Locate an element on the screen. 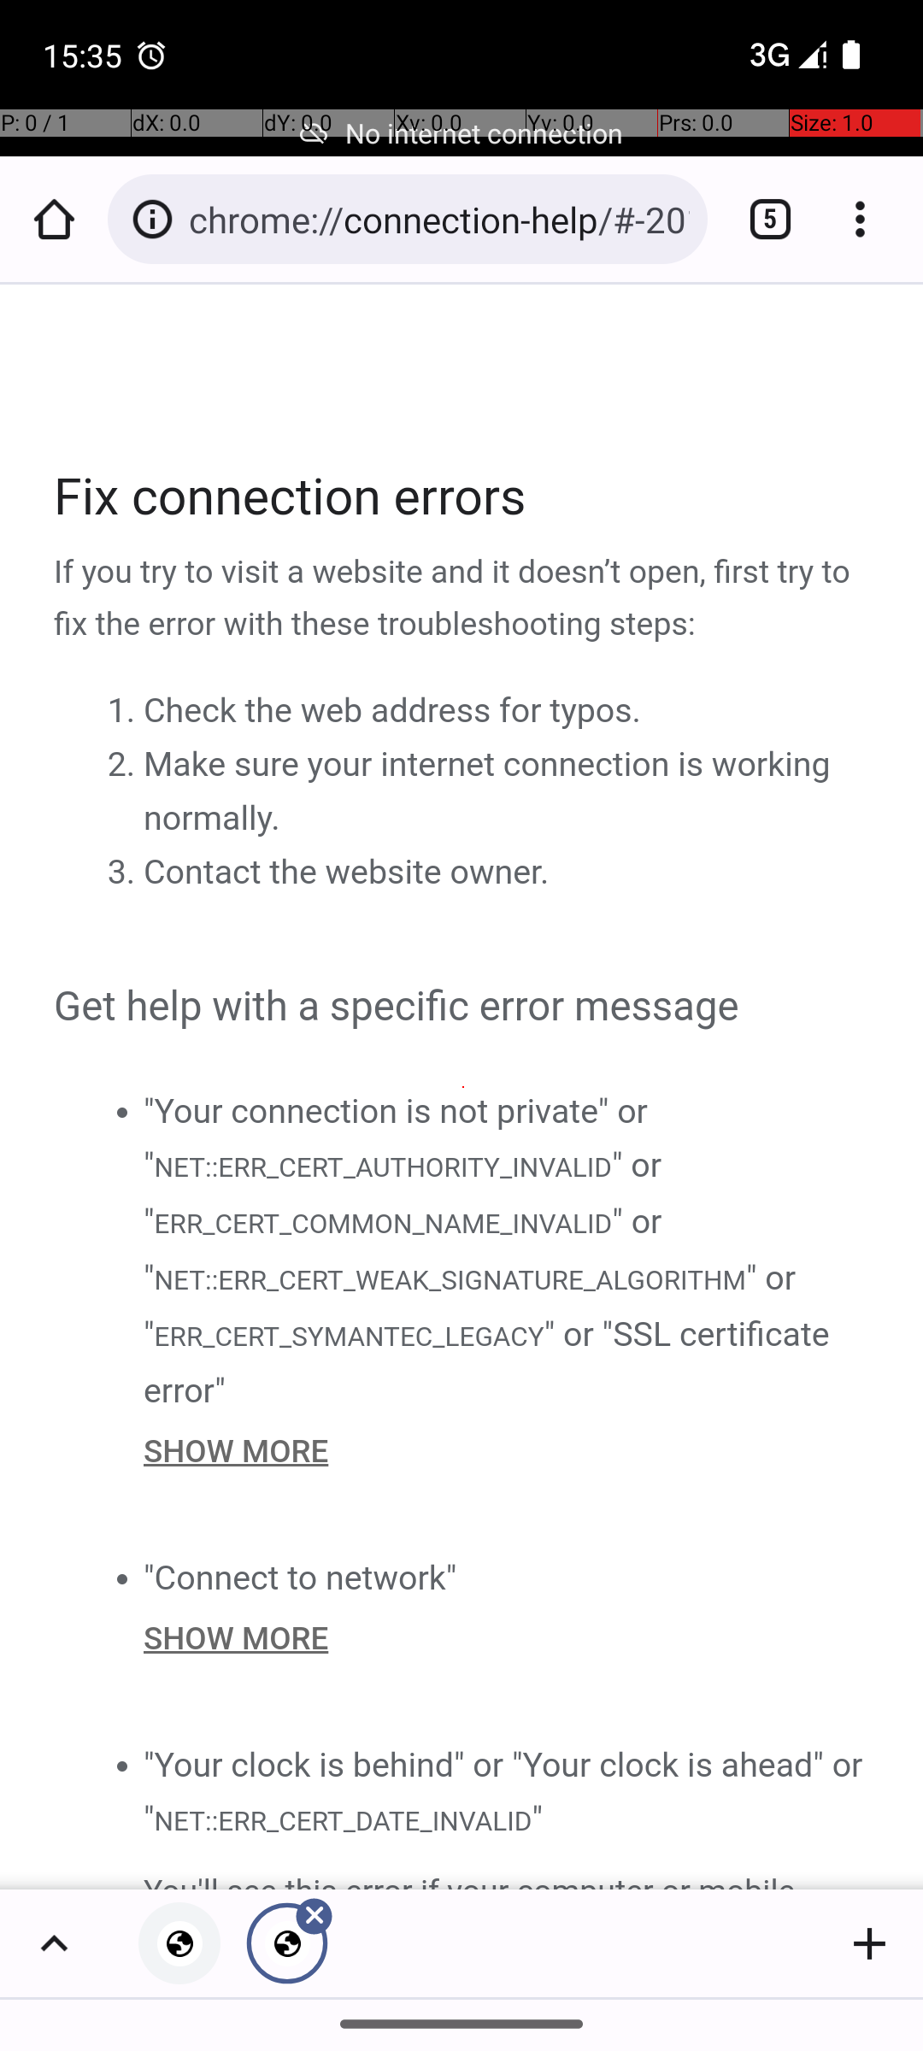  "Your clock is behind" or "Your clock is ahead" or " is located at coordinates (503, 1791).